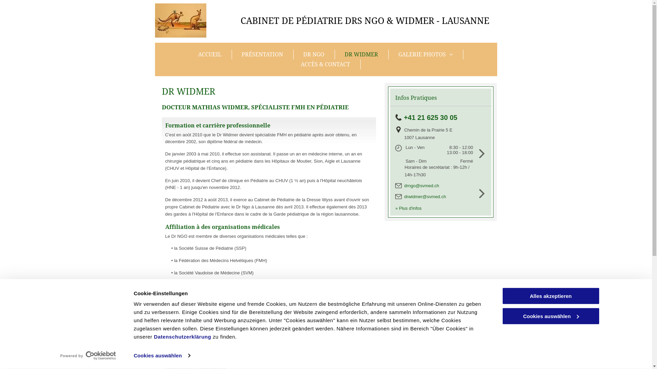 The image size is (657, 369). Describe the element at coordinates (426, 55) in the screenshot. I see `GALERIE PHOTOS` at that location.